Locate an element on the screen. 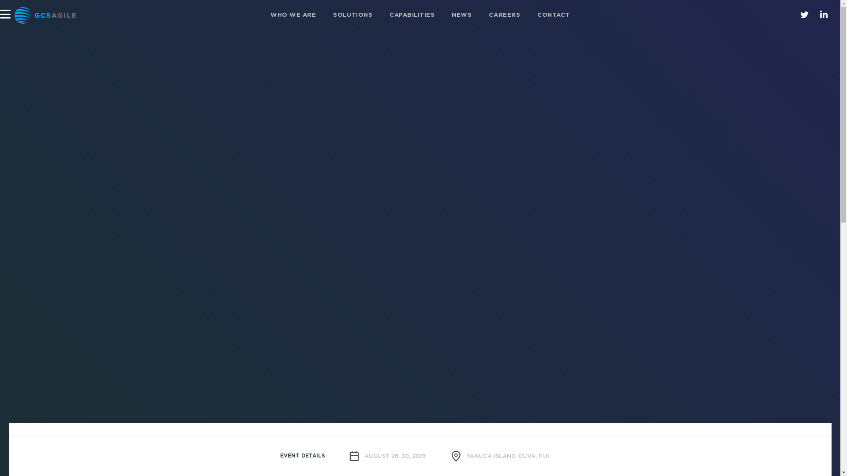 The image size is (847, 476). CAPABILITIES is located at coordinates (412, 15).